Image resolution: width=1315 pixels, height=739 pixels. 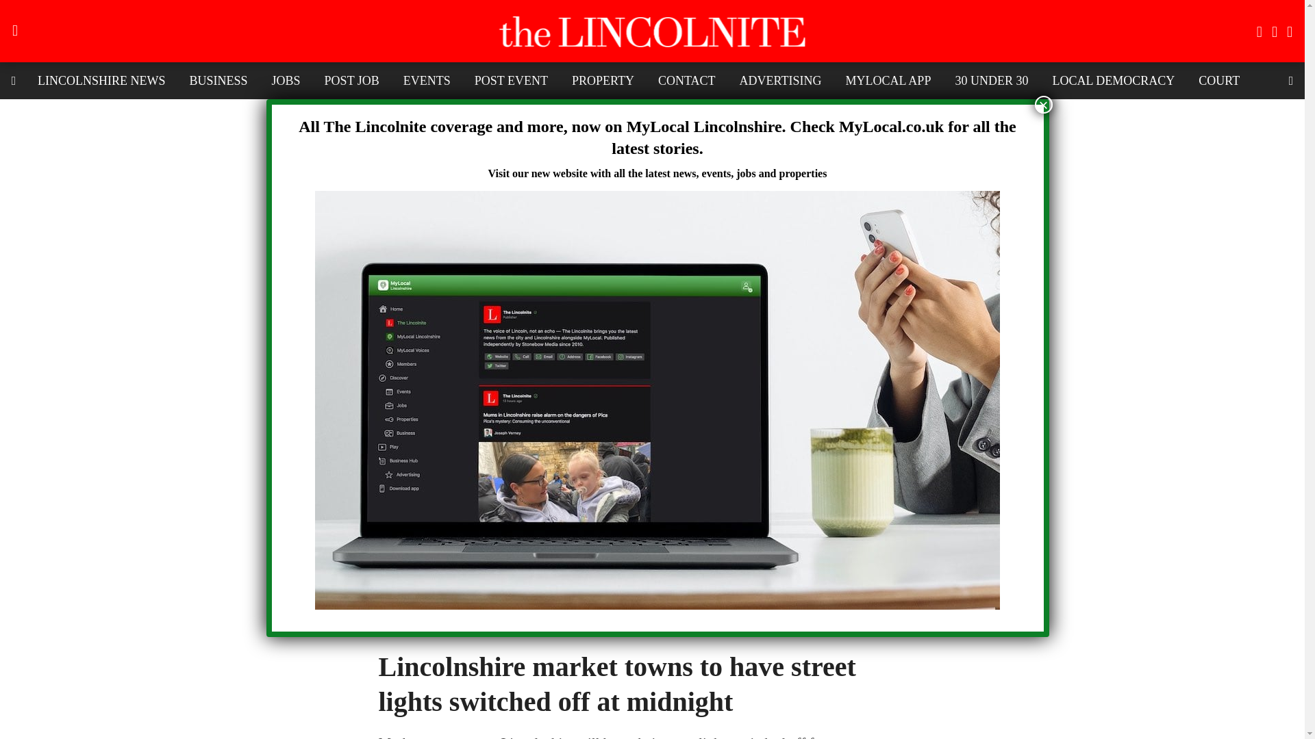 What do you see at coordinates (351, 80) in the screenshot?
I see `POST JOB` at bounding box center [351, 80].